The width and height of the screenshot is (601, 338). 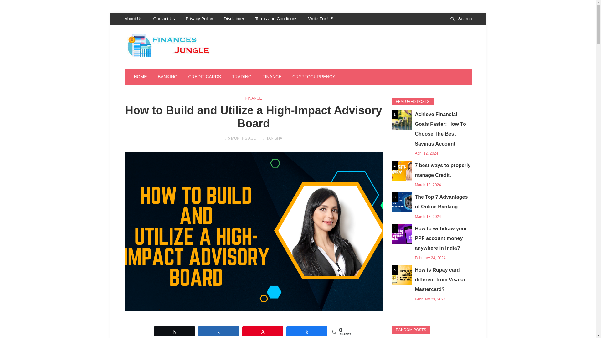 I want to click on CRYPTOCURRENCY, so click(x=314, y=77).